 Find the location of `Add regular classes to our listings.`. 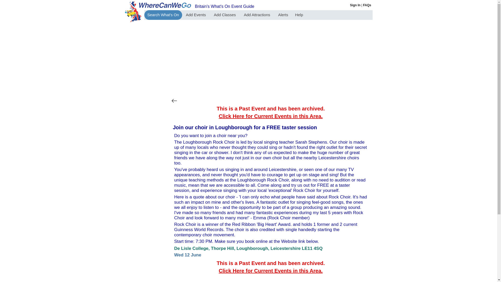

Add regular classes to our listings. is located at coordinates (225, 15).